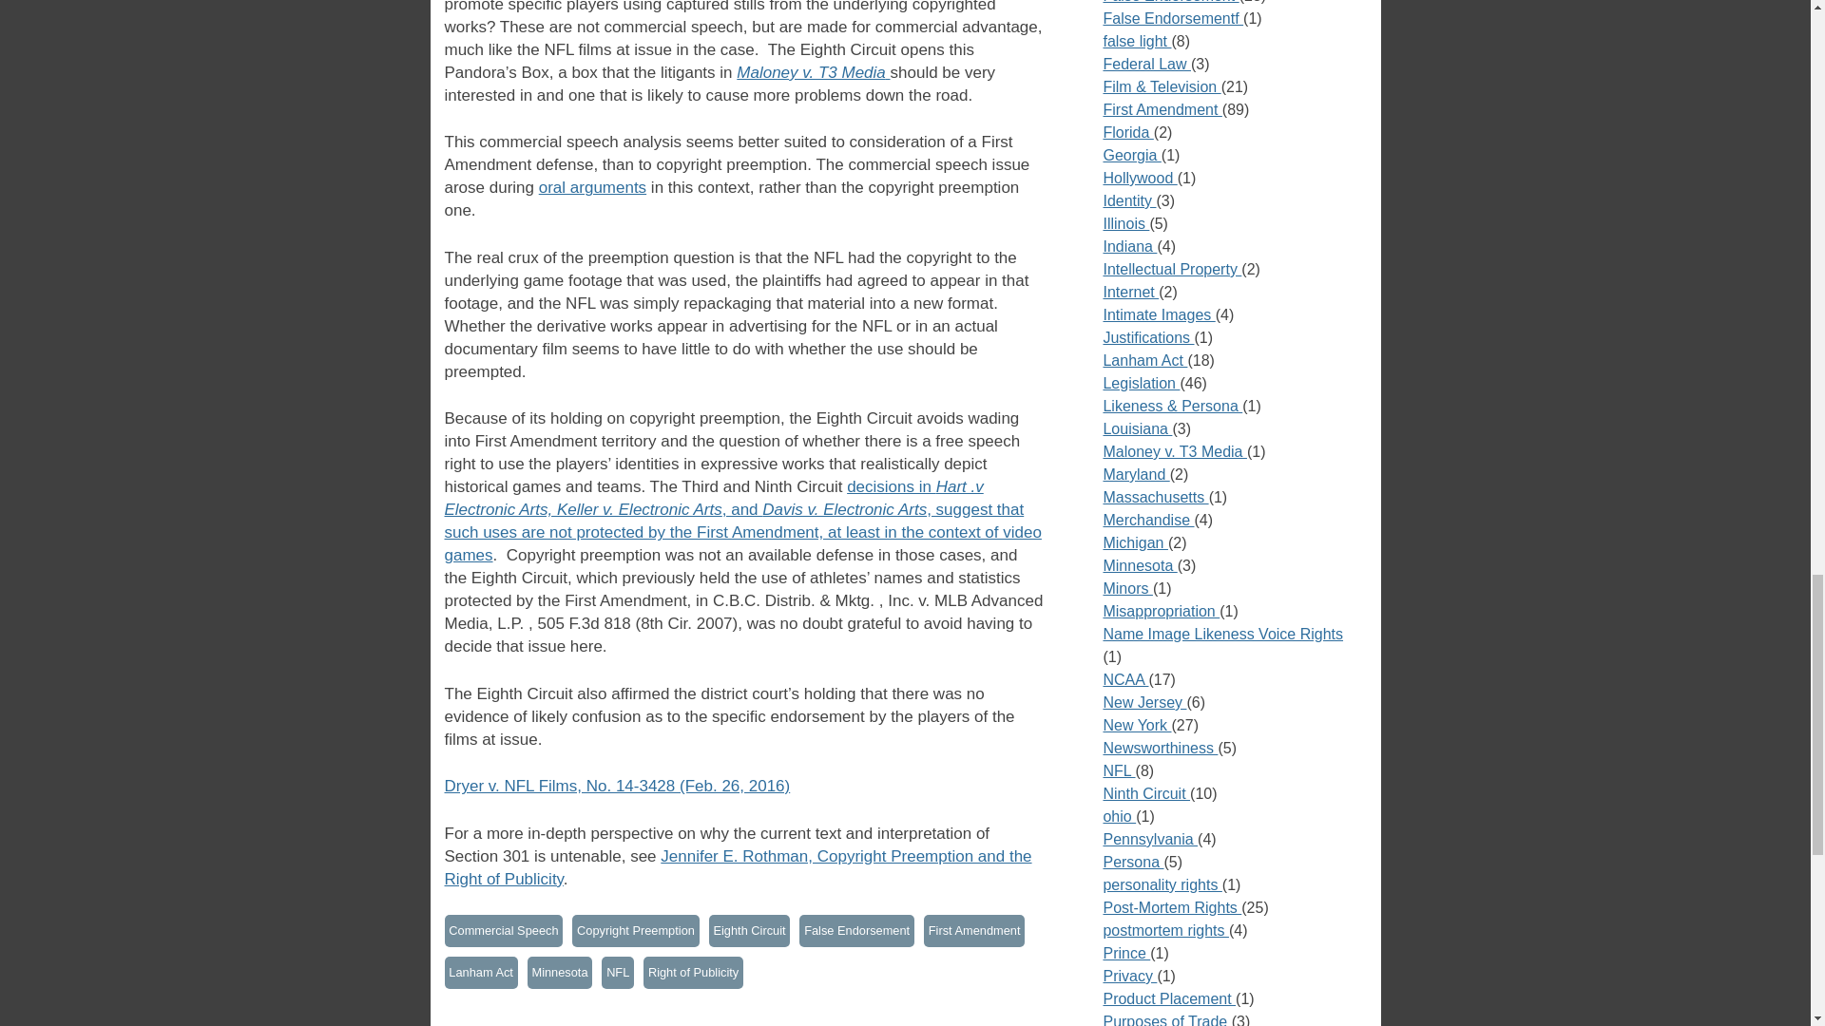 The height and width of the screenshot is (1026, 1825). I want to click on Copyright Preemption, so click(635, 931).